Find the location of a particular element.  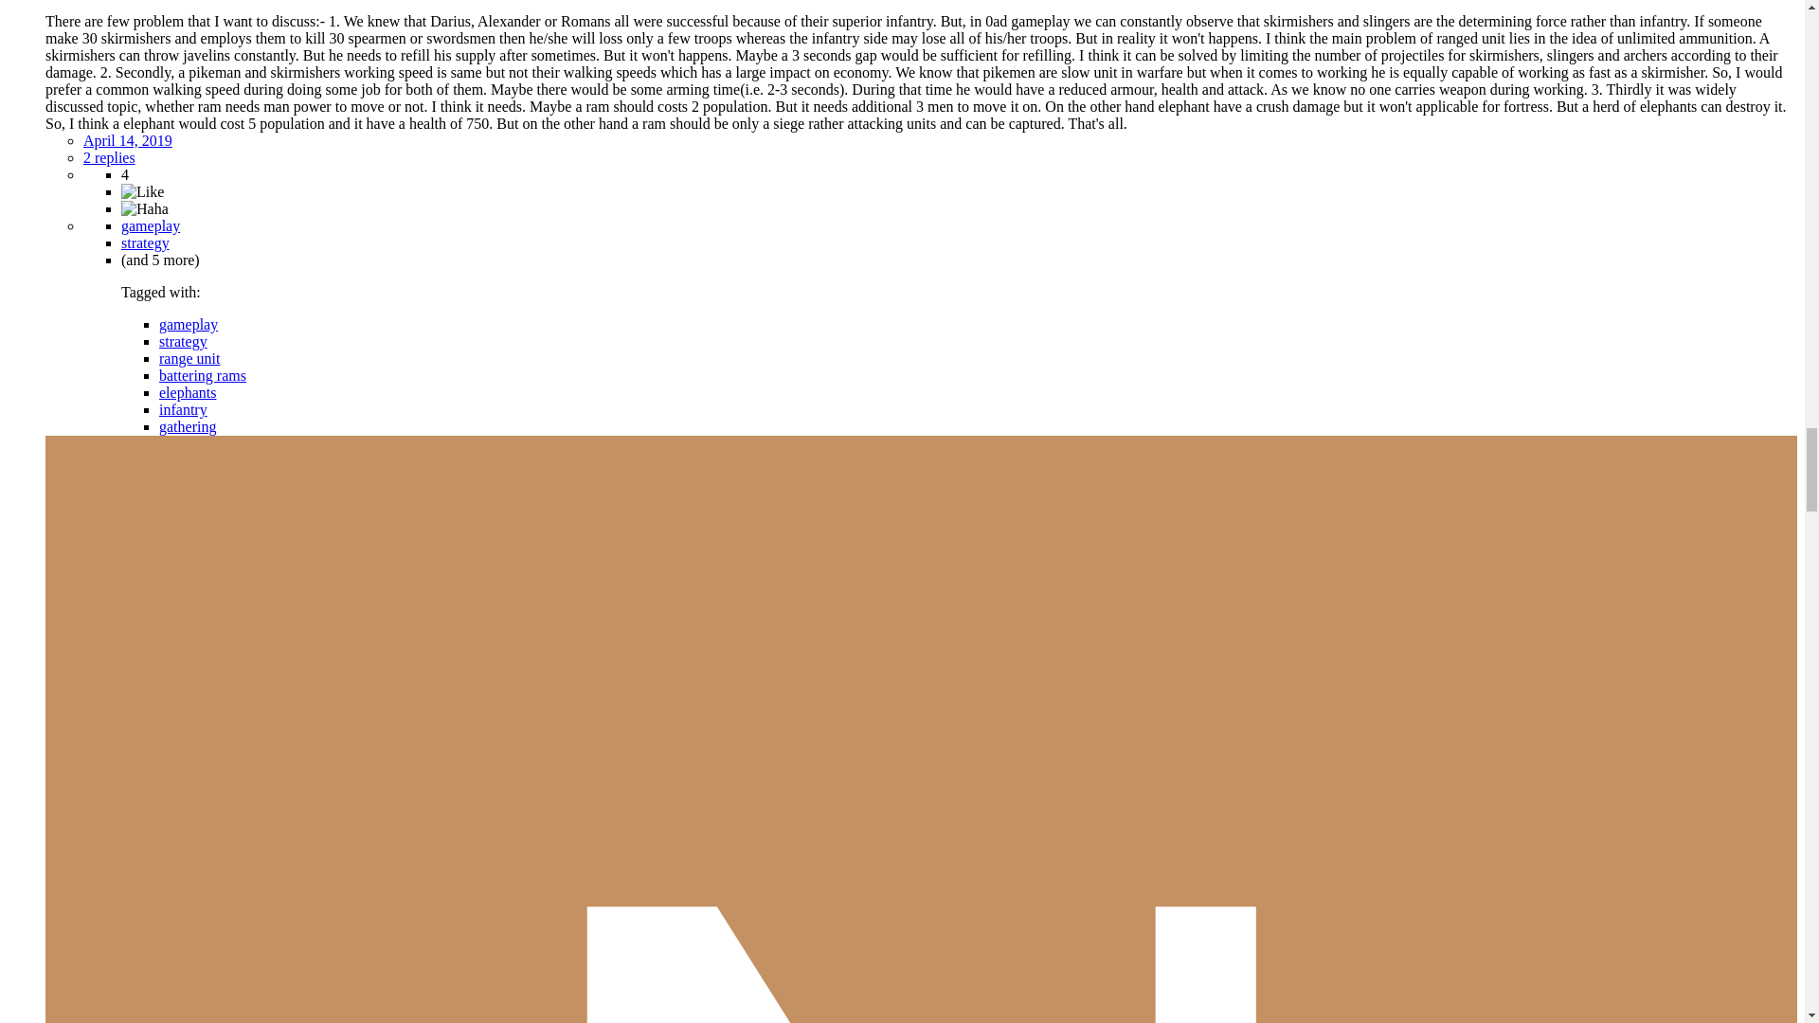

Find other content tagged with 'gathering' is located at coordinates (188, 426).